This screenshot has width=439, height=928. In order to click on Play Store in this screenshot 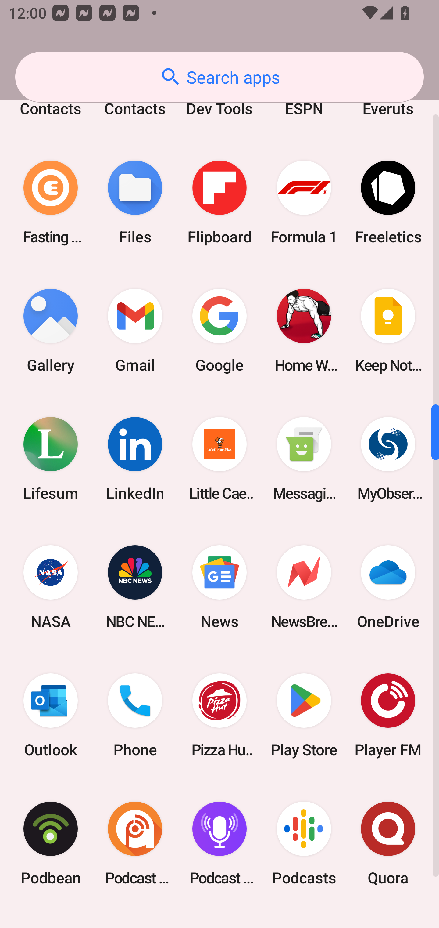, I will do `click(304, 716)`.